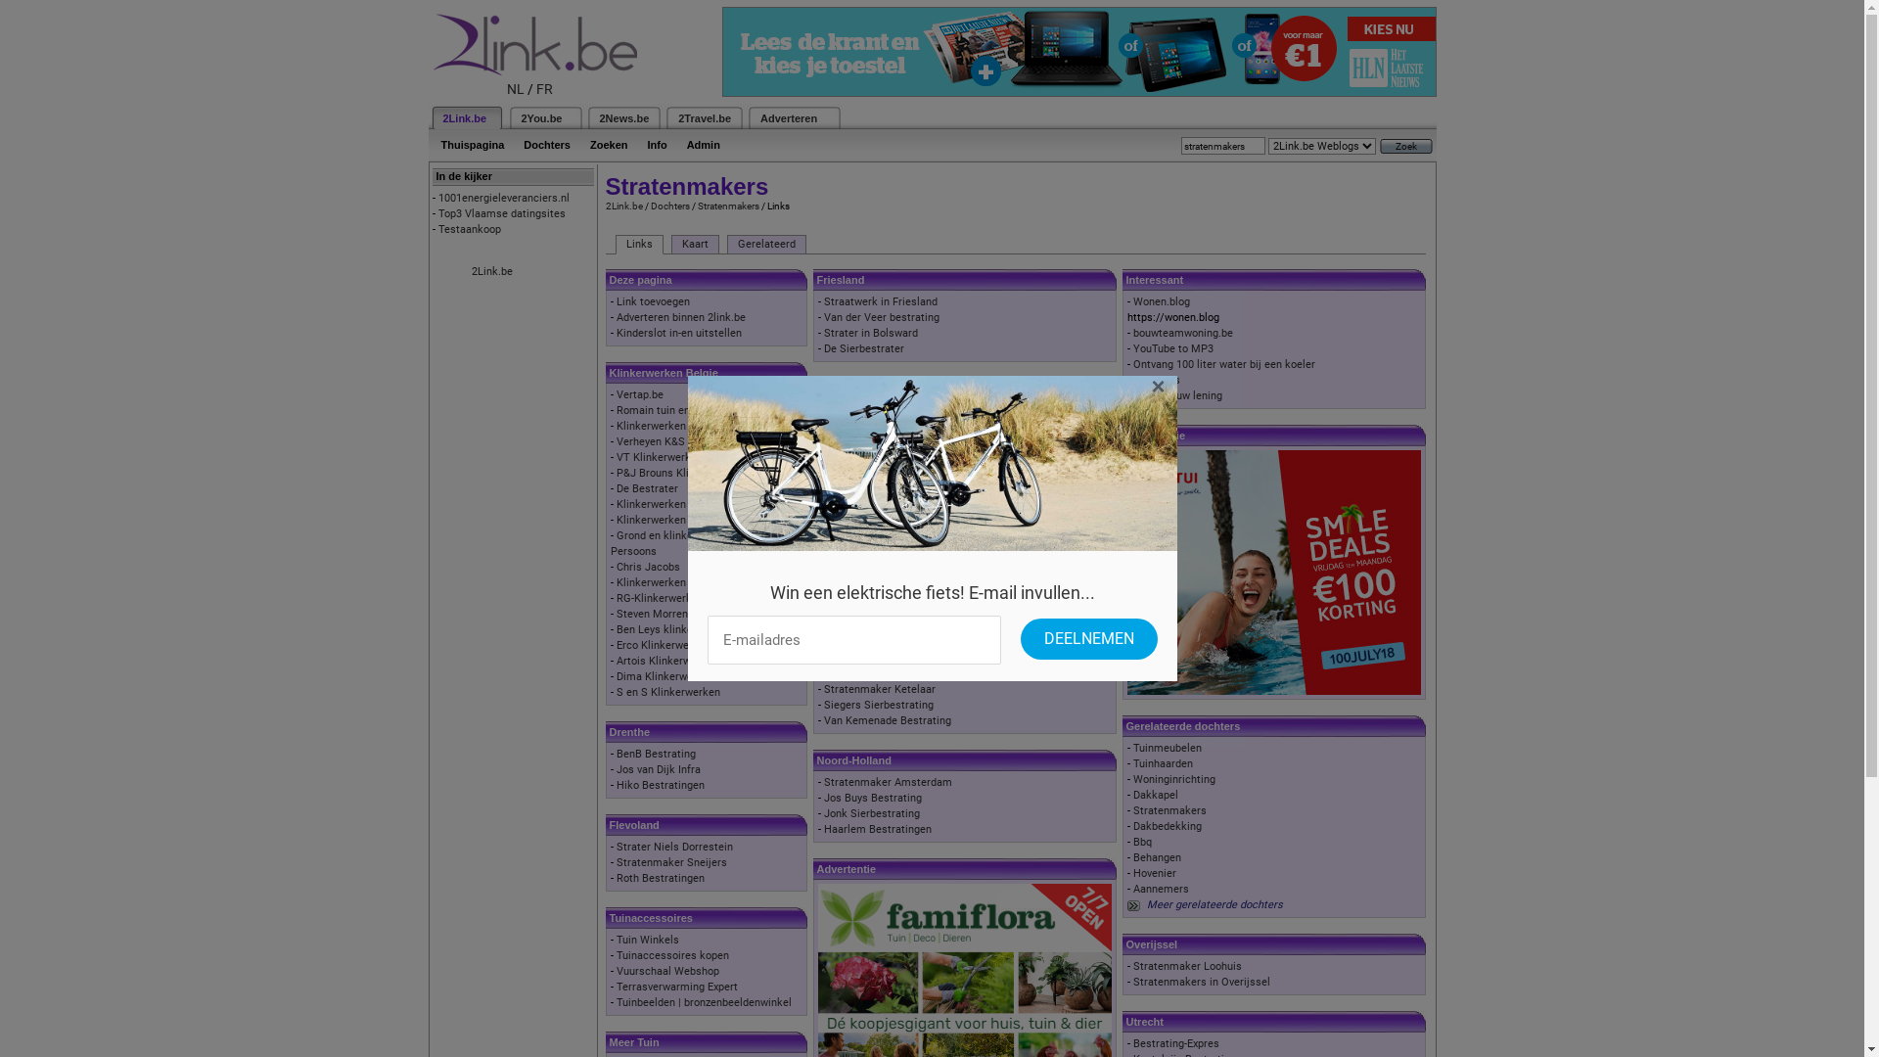 Image resolution: width=1879 pixels, height=1057 pixels. Describe the element at coordinates (492, 272) in the screenshot. I see `2Link.be` at that location.